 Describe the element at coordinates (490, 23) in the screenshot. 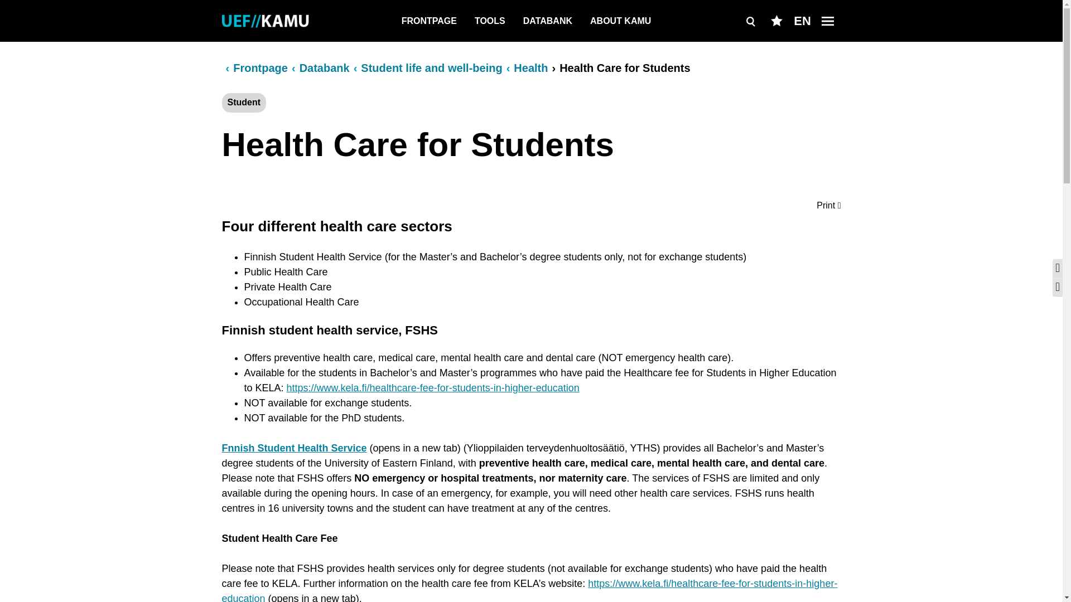

I see `TOOLS` at that location.